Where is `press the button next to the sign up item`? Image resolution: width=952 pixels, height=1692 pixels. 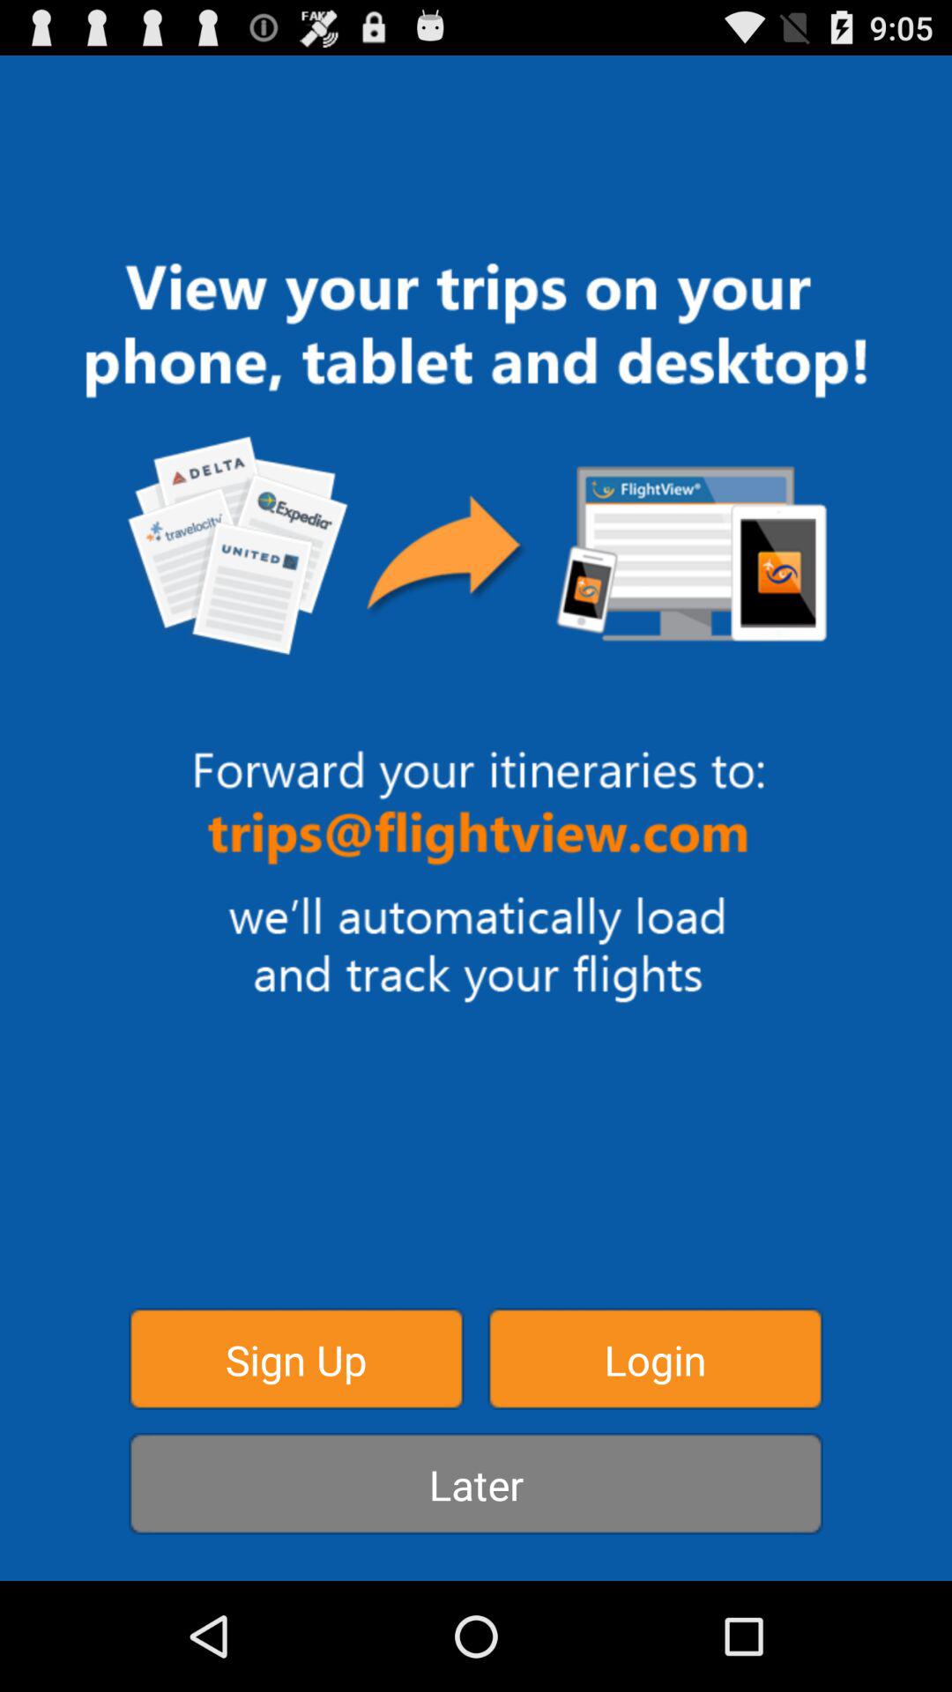 press the button next to the sign up item is located at coordinates (655, 1359).